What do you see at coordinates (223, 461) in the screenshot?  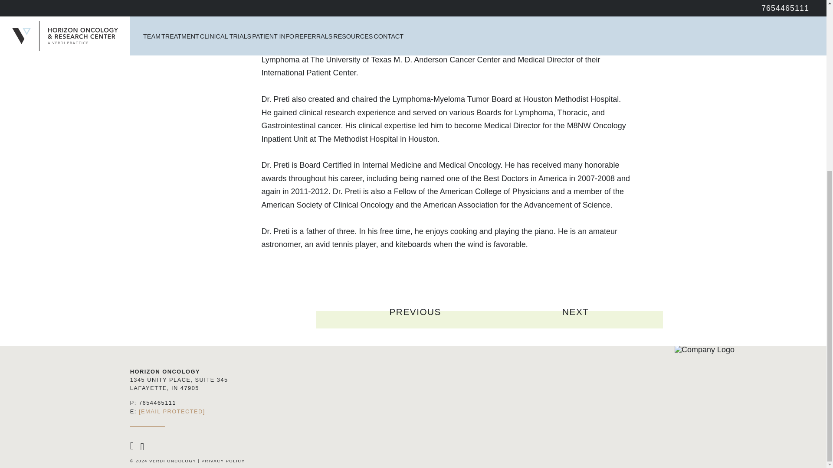 I see `PRIVACY POLICY` at bounding box center [223, 461].